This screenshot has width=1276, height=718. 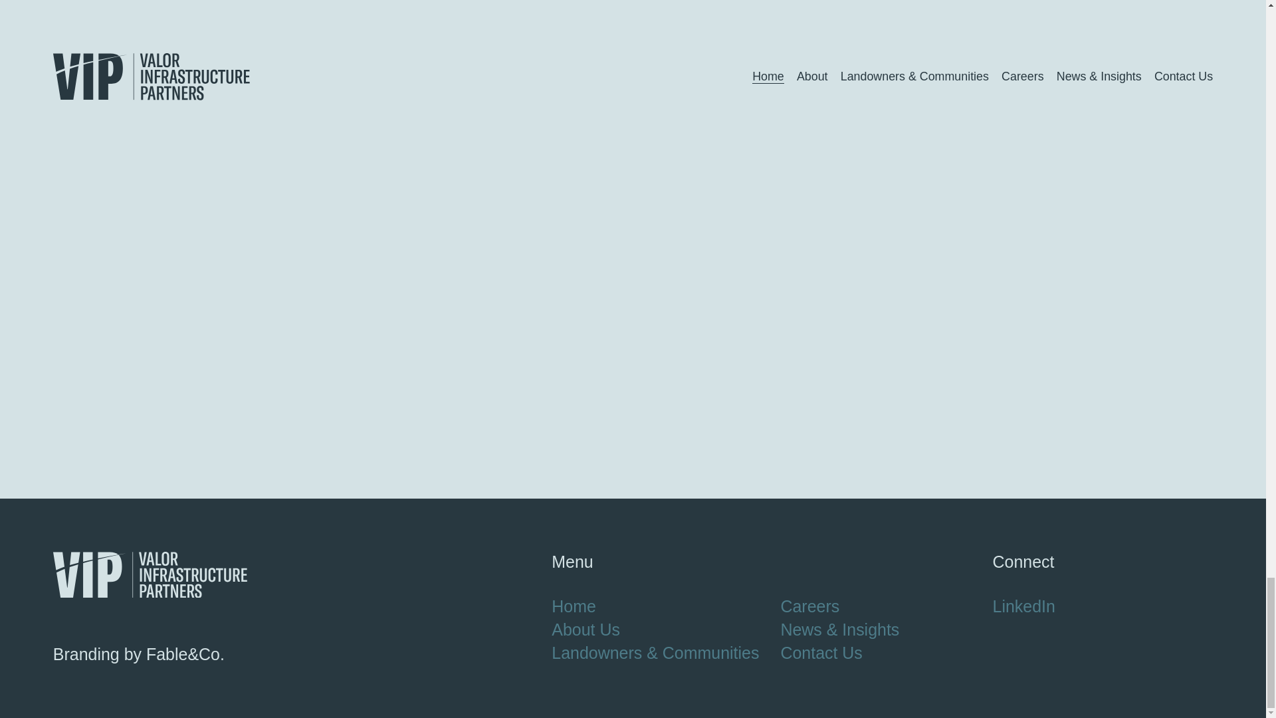 What do you see at coordinates (821, 653) in the screenshot?
I see `Contact Us` at bounding box center [821, 653].